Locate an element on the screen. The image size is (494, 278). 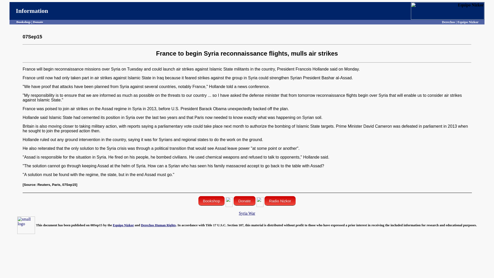
Donate is located at coordinates (38, 22).